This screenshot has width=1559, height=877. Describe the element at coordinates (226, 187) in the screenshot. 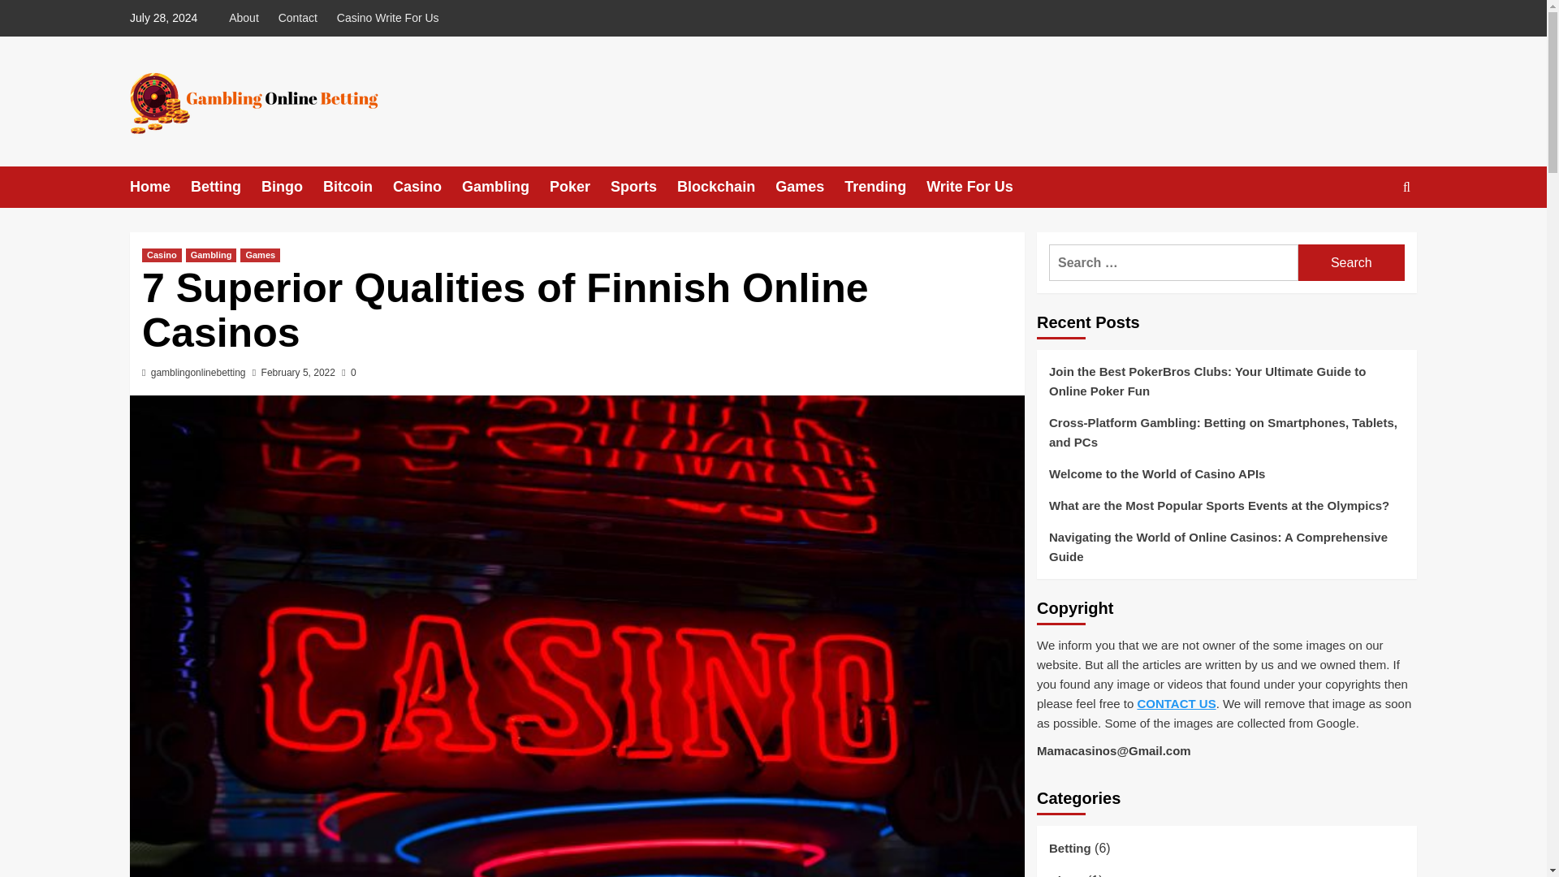

I see `Betting` at that location.